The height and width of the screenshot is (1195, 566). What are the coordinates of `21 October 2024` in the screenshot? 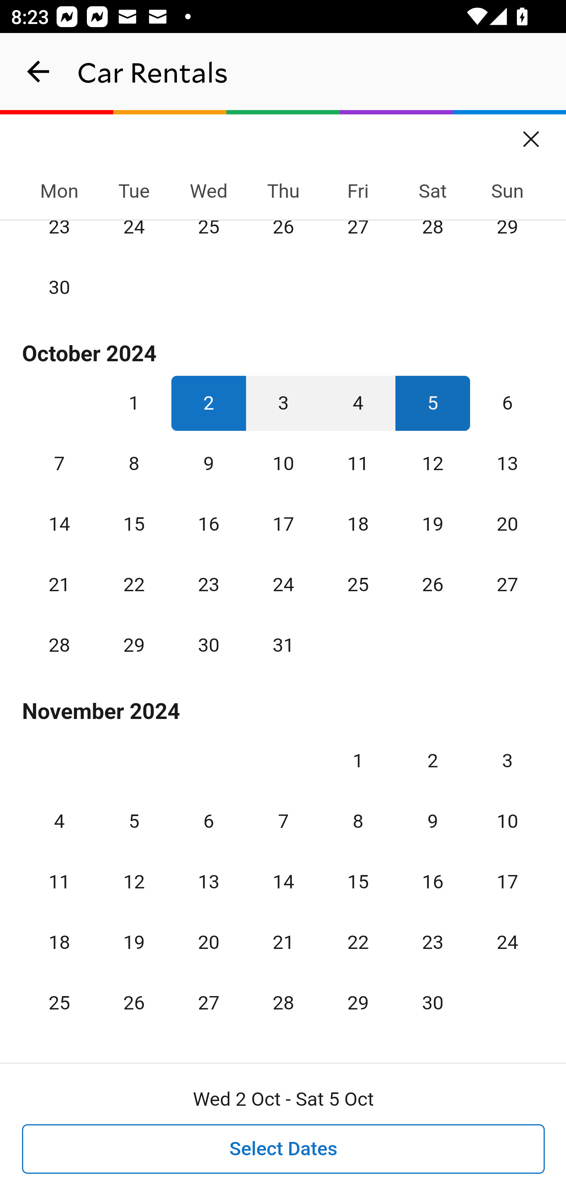 It's located at (60, 584).